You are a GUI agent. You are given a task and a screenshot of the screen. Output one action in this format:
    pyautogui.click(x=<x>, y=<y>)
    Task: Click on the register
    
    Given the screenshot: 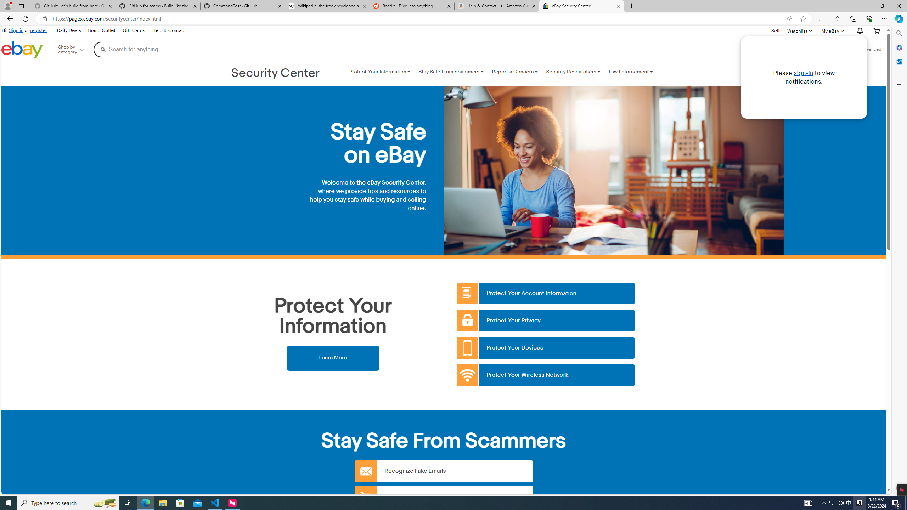 What is the action you would take?
    pyautogui.click(x=38, y=30)
    